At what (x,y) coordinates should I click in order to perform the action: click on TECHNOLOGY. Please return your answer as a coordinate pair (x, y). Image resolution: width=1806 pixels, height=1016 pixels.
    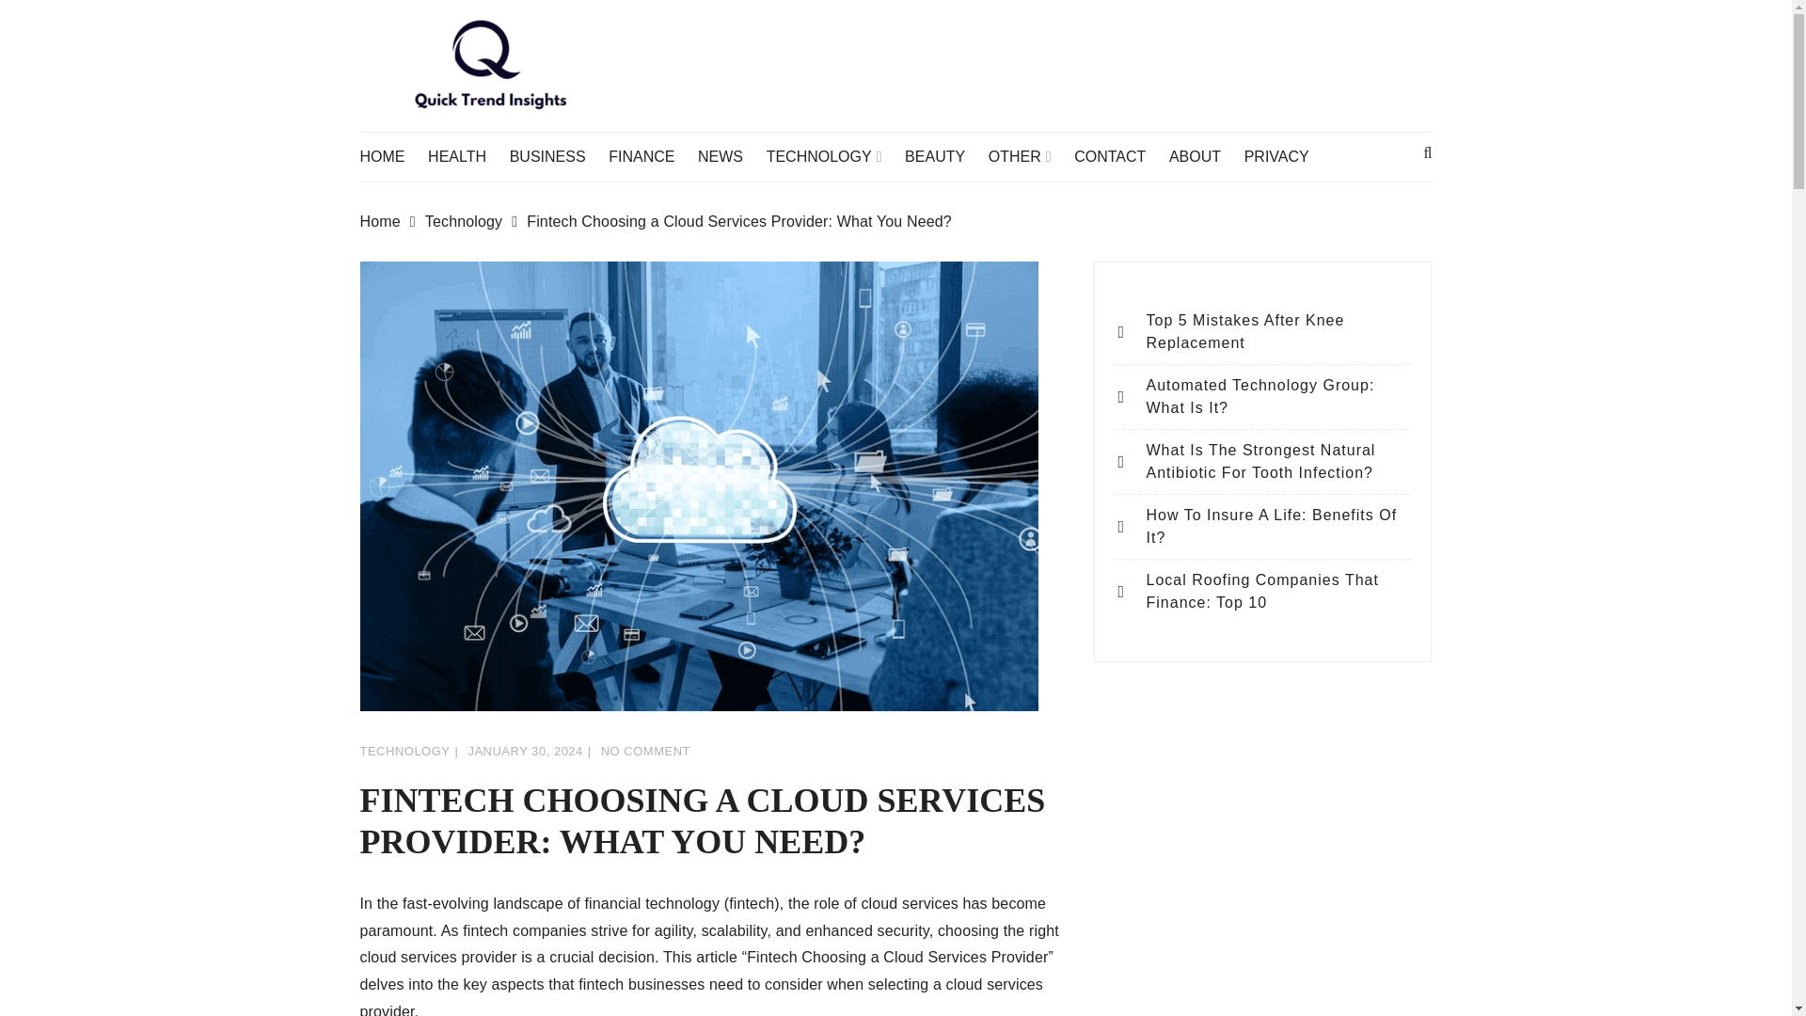
    Looking at the image, I should click on (404, 751).